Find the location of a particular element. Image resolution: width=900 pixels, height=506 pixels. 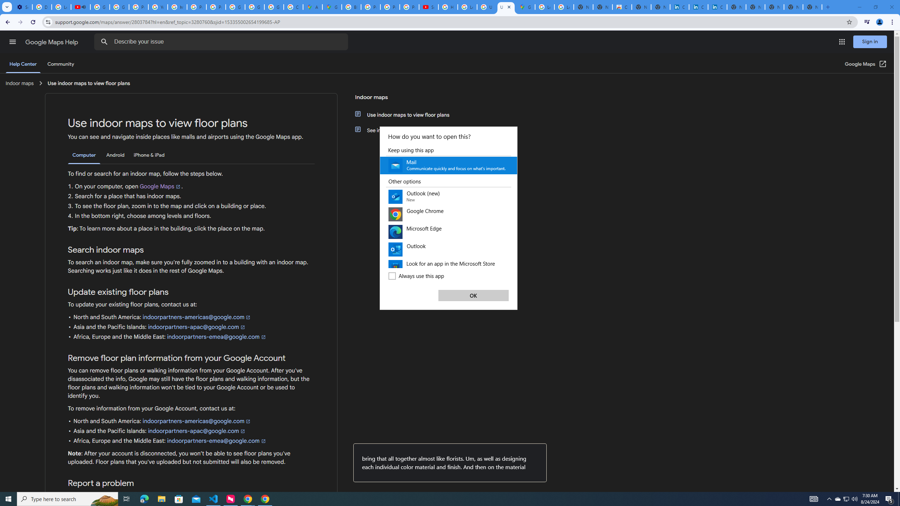

Community is located at coordinates (60, 64).